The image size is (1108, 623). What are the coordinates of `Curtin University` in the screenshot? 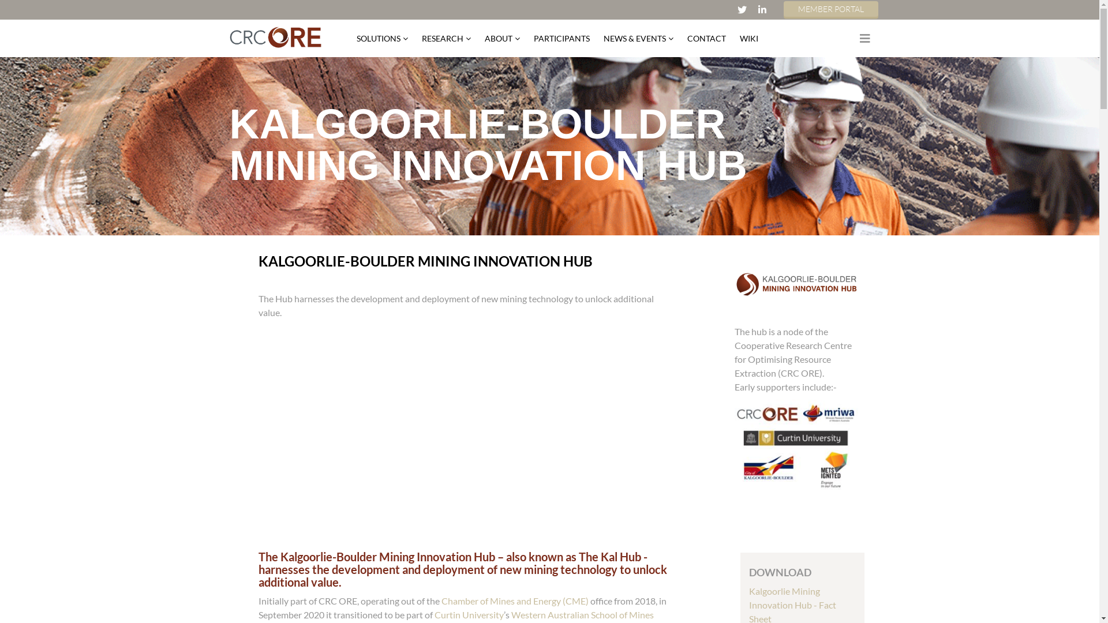 It's located at (469, 615).